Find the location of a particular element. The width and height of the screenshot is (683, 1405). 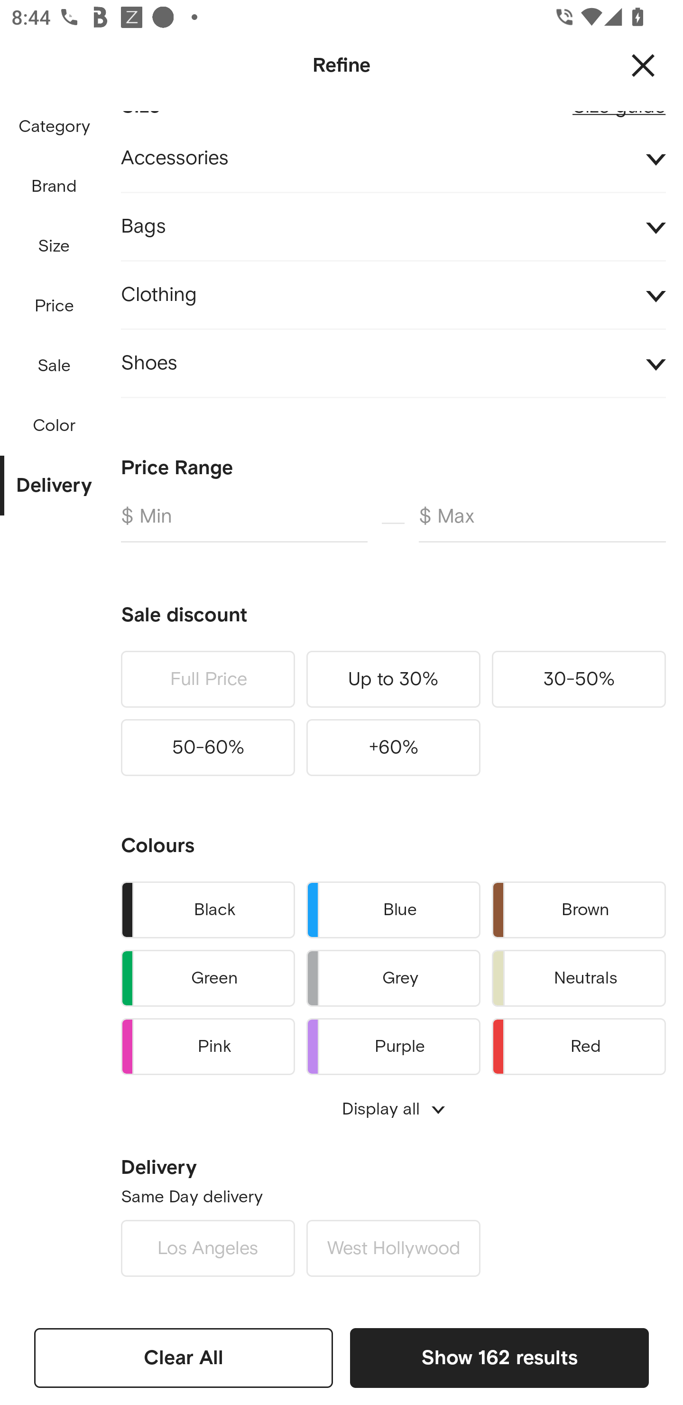

Accessories is located at coordinates (393, 159).